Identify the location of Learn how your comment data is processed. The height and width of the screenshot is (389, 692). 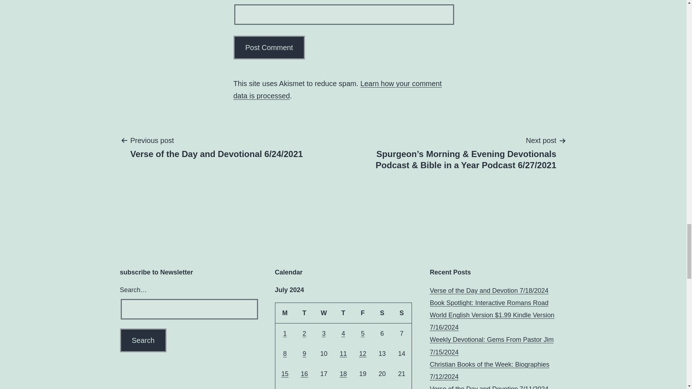
(338, 89).